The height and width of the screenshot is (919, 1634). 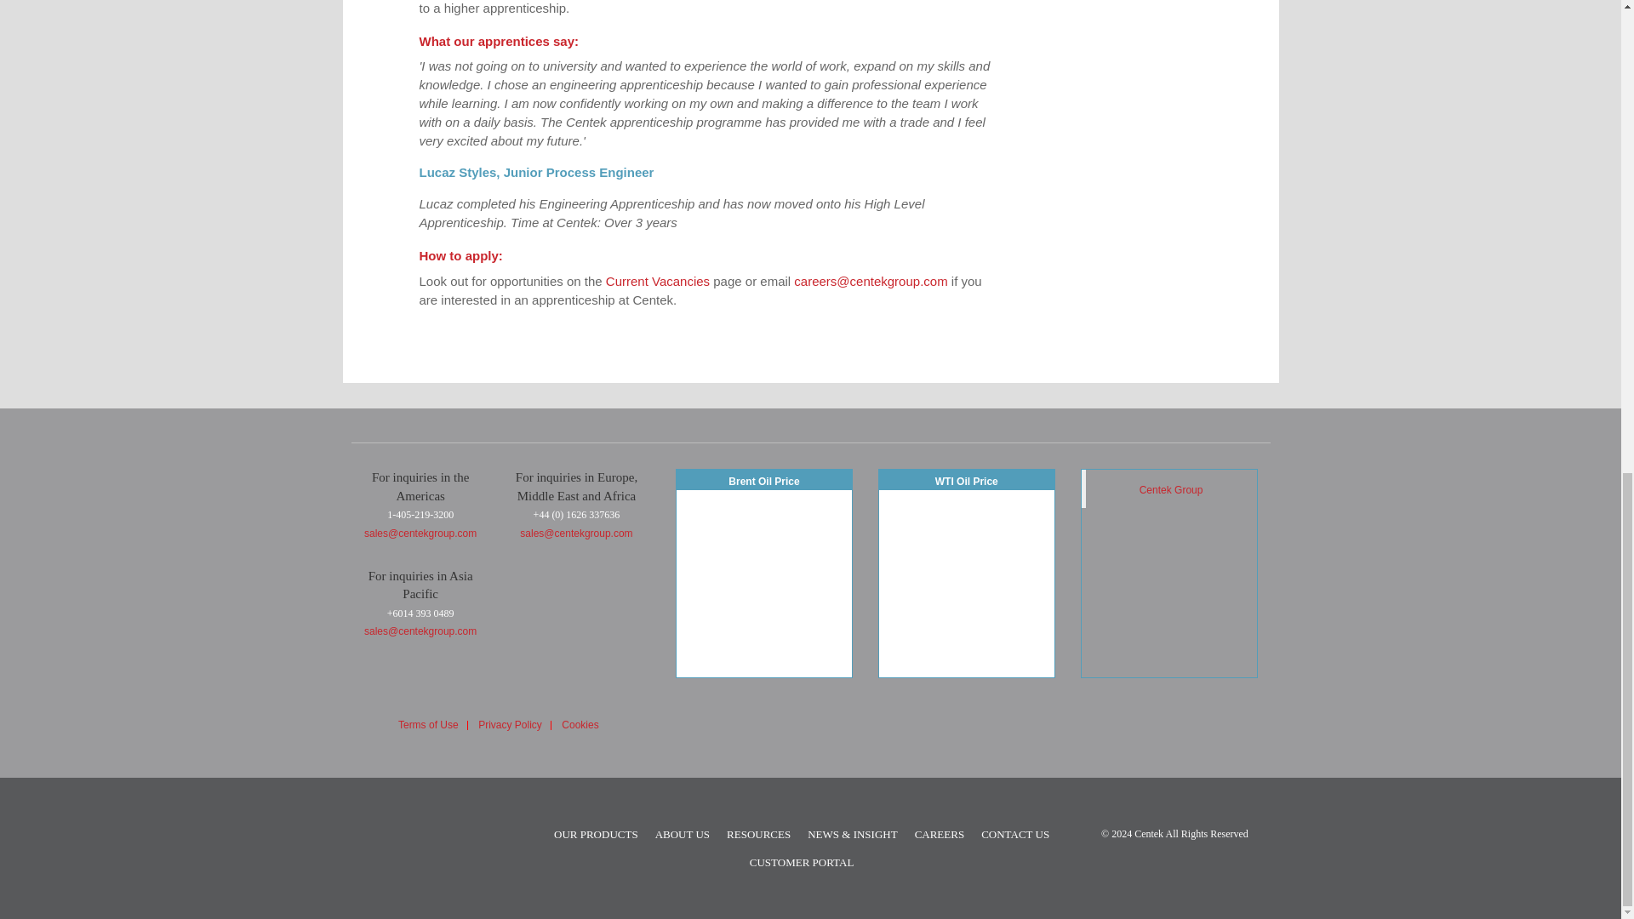 What do you see at coordinates (580, 725) in the screenshot?
I see `Cookies` at bounding box center [580, 725].